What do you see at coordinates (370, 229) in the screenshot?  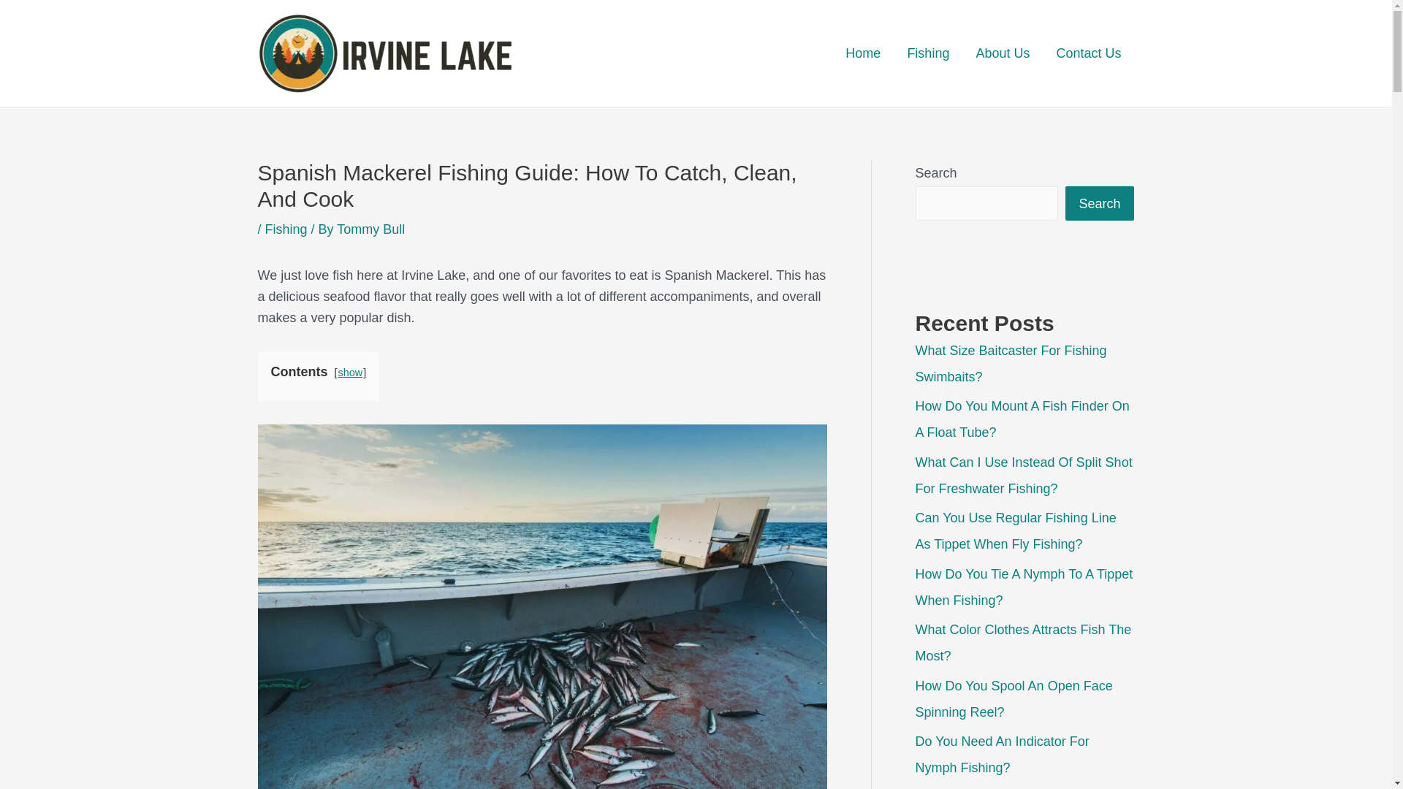 I see `Tommy Bull` at bounding box center [370, 229].